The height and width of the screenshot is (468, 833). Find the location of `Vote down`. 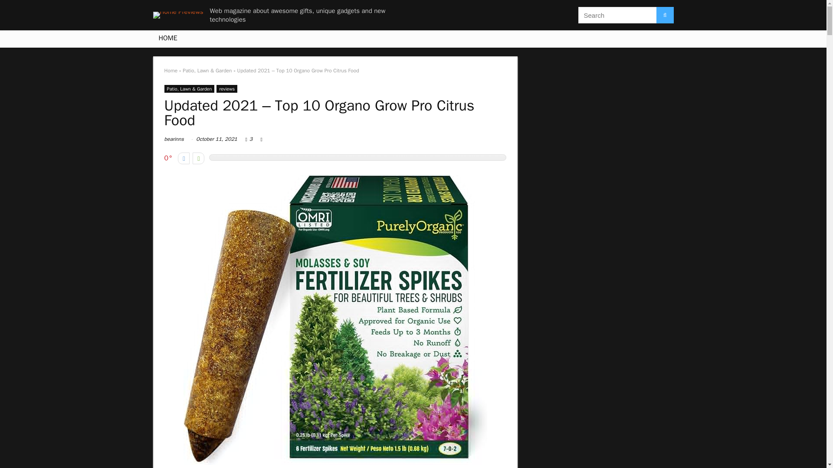

Vote down is located at coordinates (184, 159).